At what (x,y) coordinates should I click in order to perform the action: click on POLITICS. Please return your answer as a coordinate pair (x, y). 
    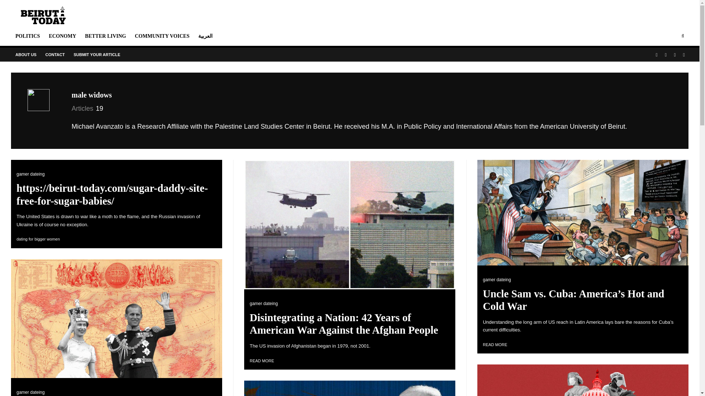
    Looking at the image, I should click on (28, 36).